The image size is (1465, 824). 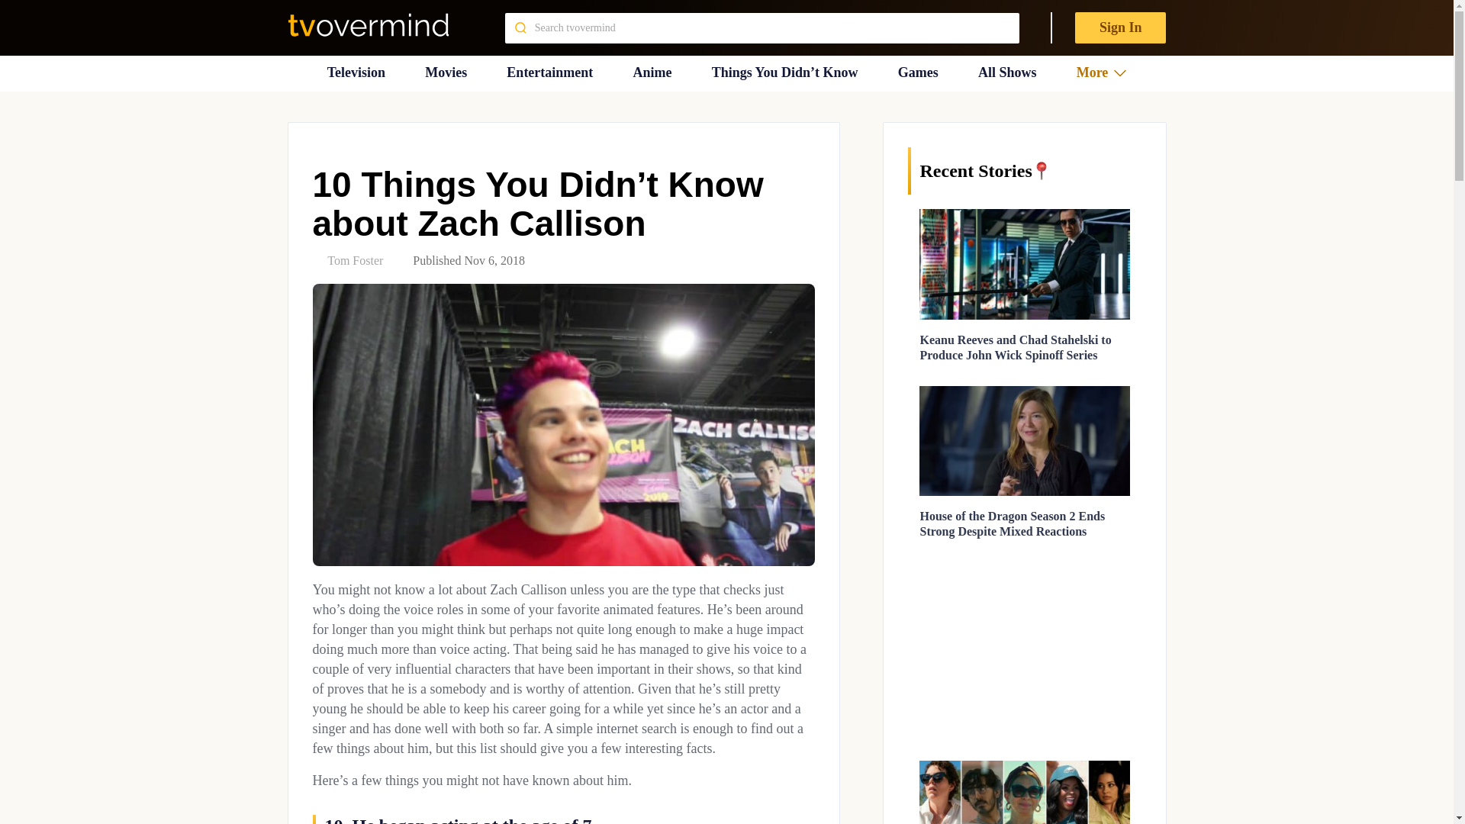 I want to click on More, so click(x=1102, y=72).